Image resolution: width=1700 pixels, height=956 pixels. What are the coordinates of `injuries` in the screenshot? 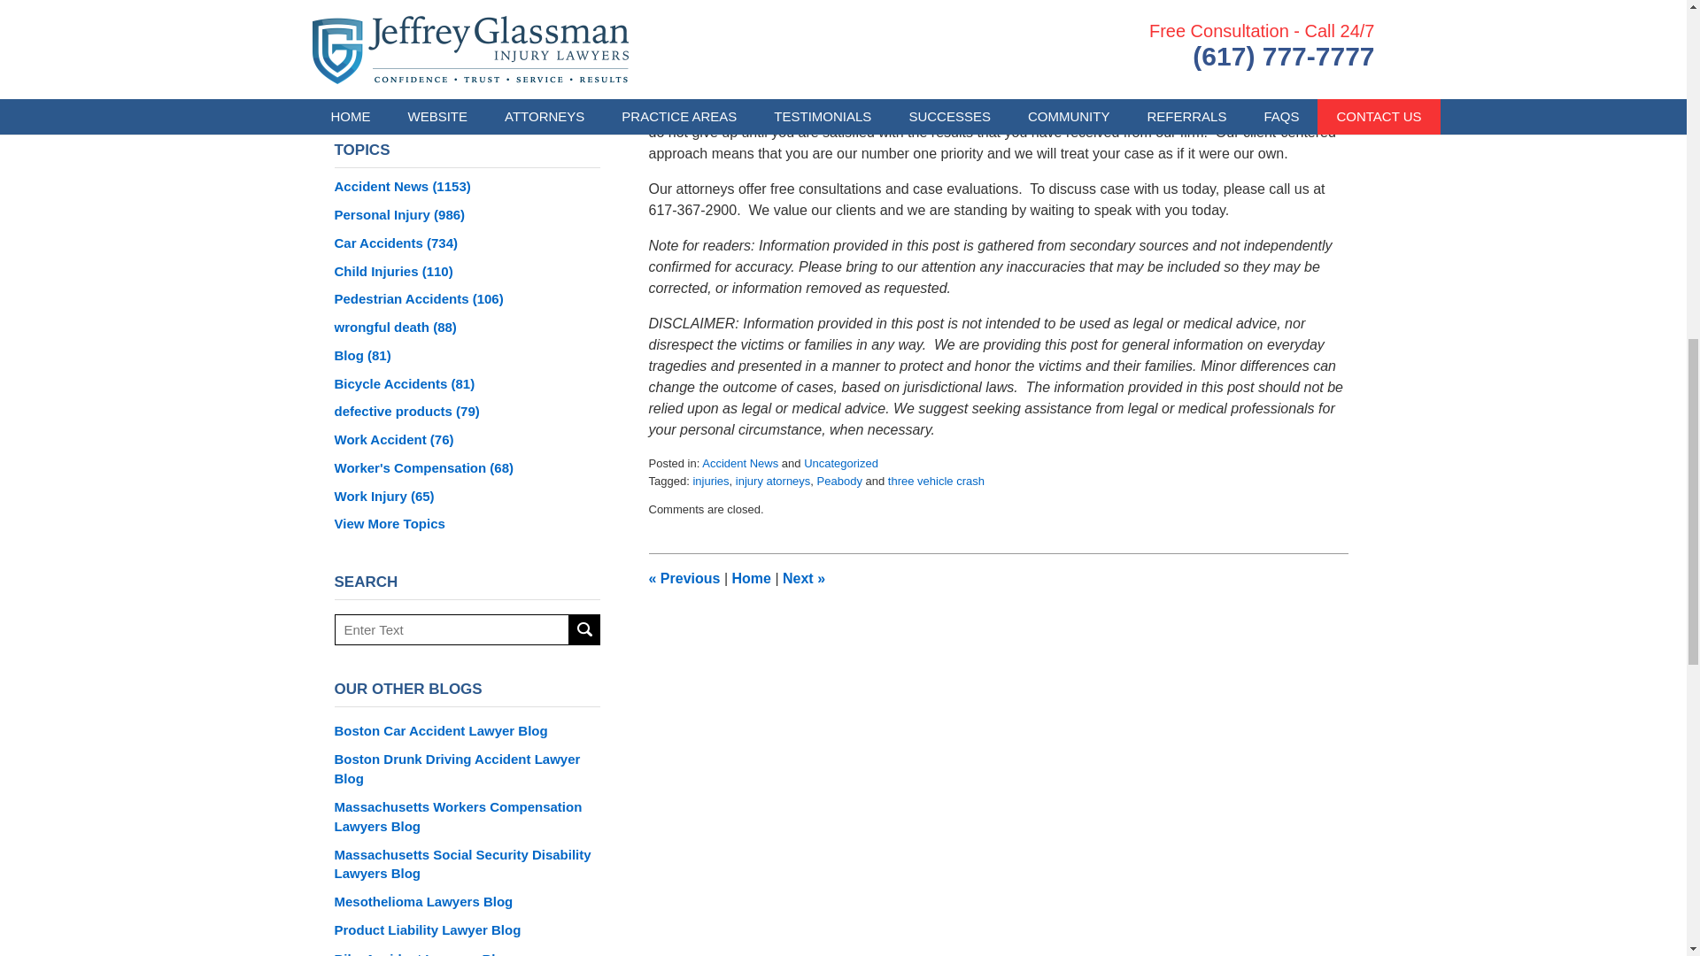 It's located at (710, 480).